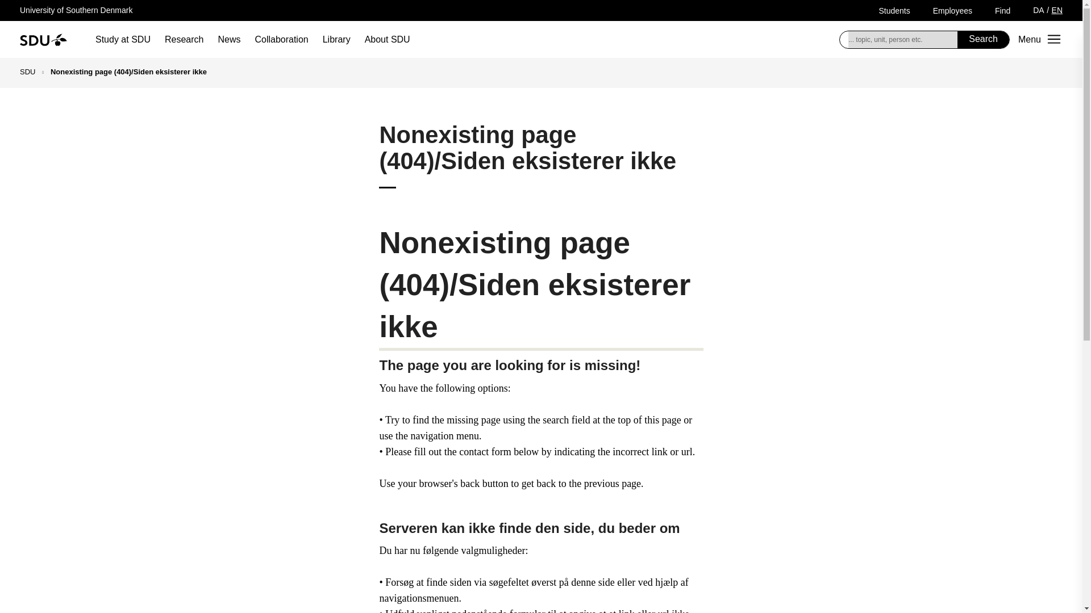 Image resolution: width=1091 pixels, height=613 pixels. What do you see at coordinates (43, 39) in the screenshot?
I see `University of Southern Denmark, SDU` at bounding box center [43, 39].